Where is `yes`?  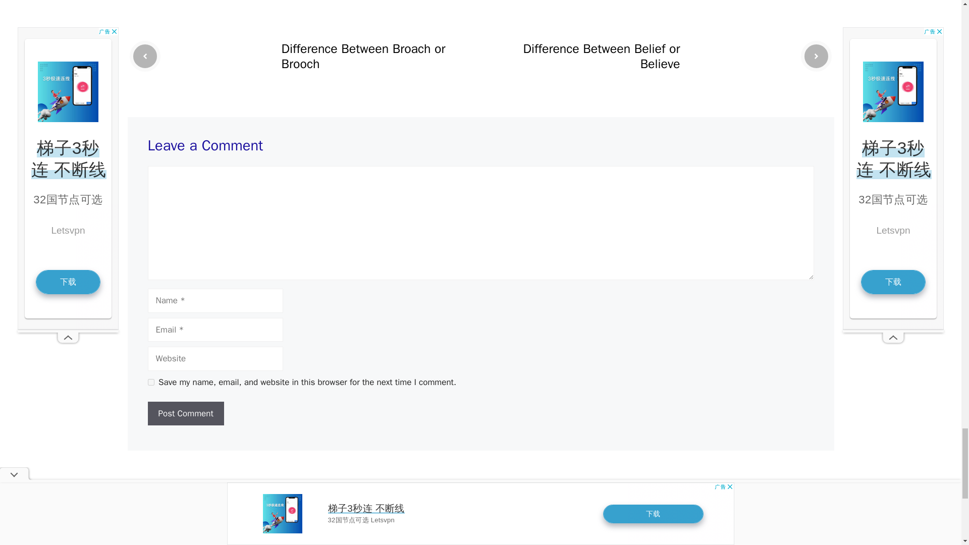 yes is located at coordinates (150, 381).